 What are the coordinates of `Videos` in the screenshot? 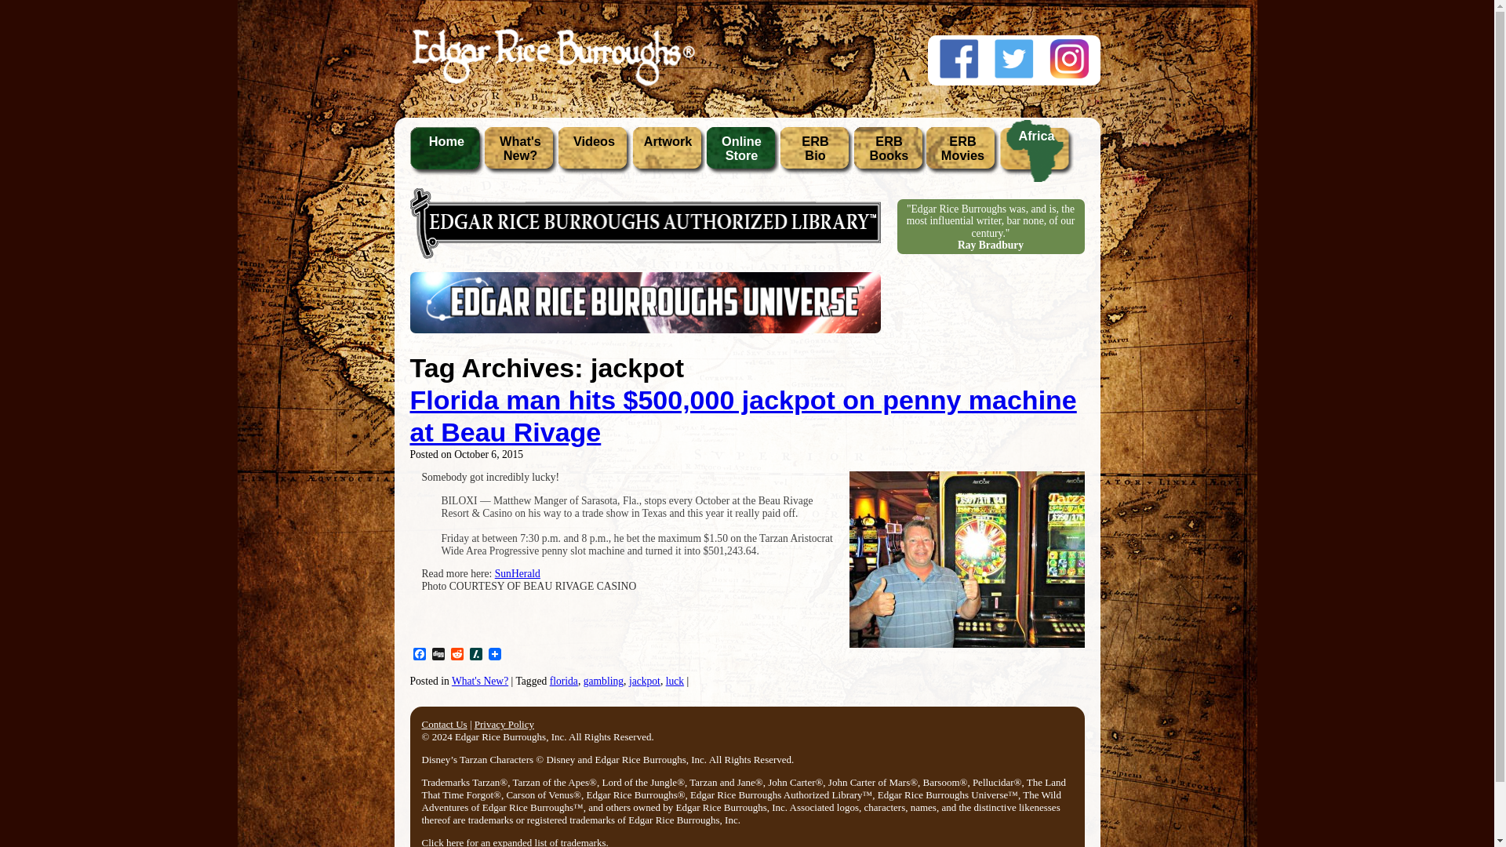 It's located at (594, 154).